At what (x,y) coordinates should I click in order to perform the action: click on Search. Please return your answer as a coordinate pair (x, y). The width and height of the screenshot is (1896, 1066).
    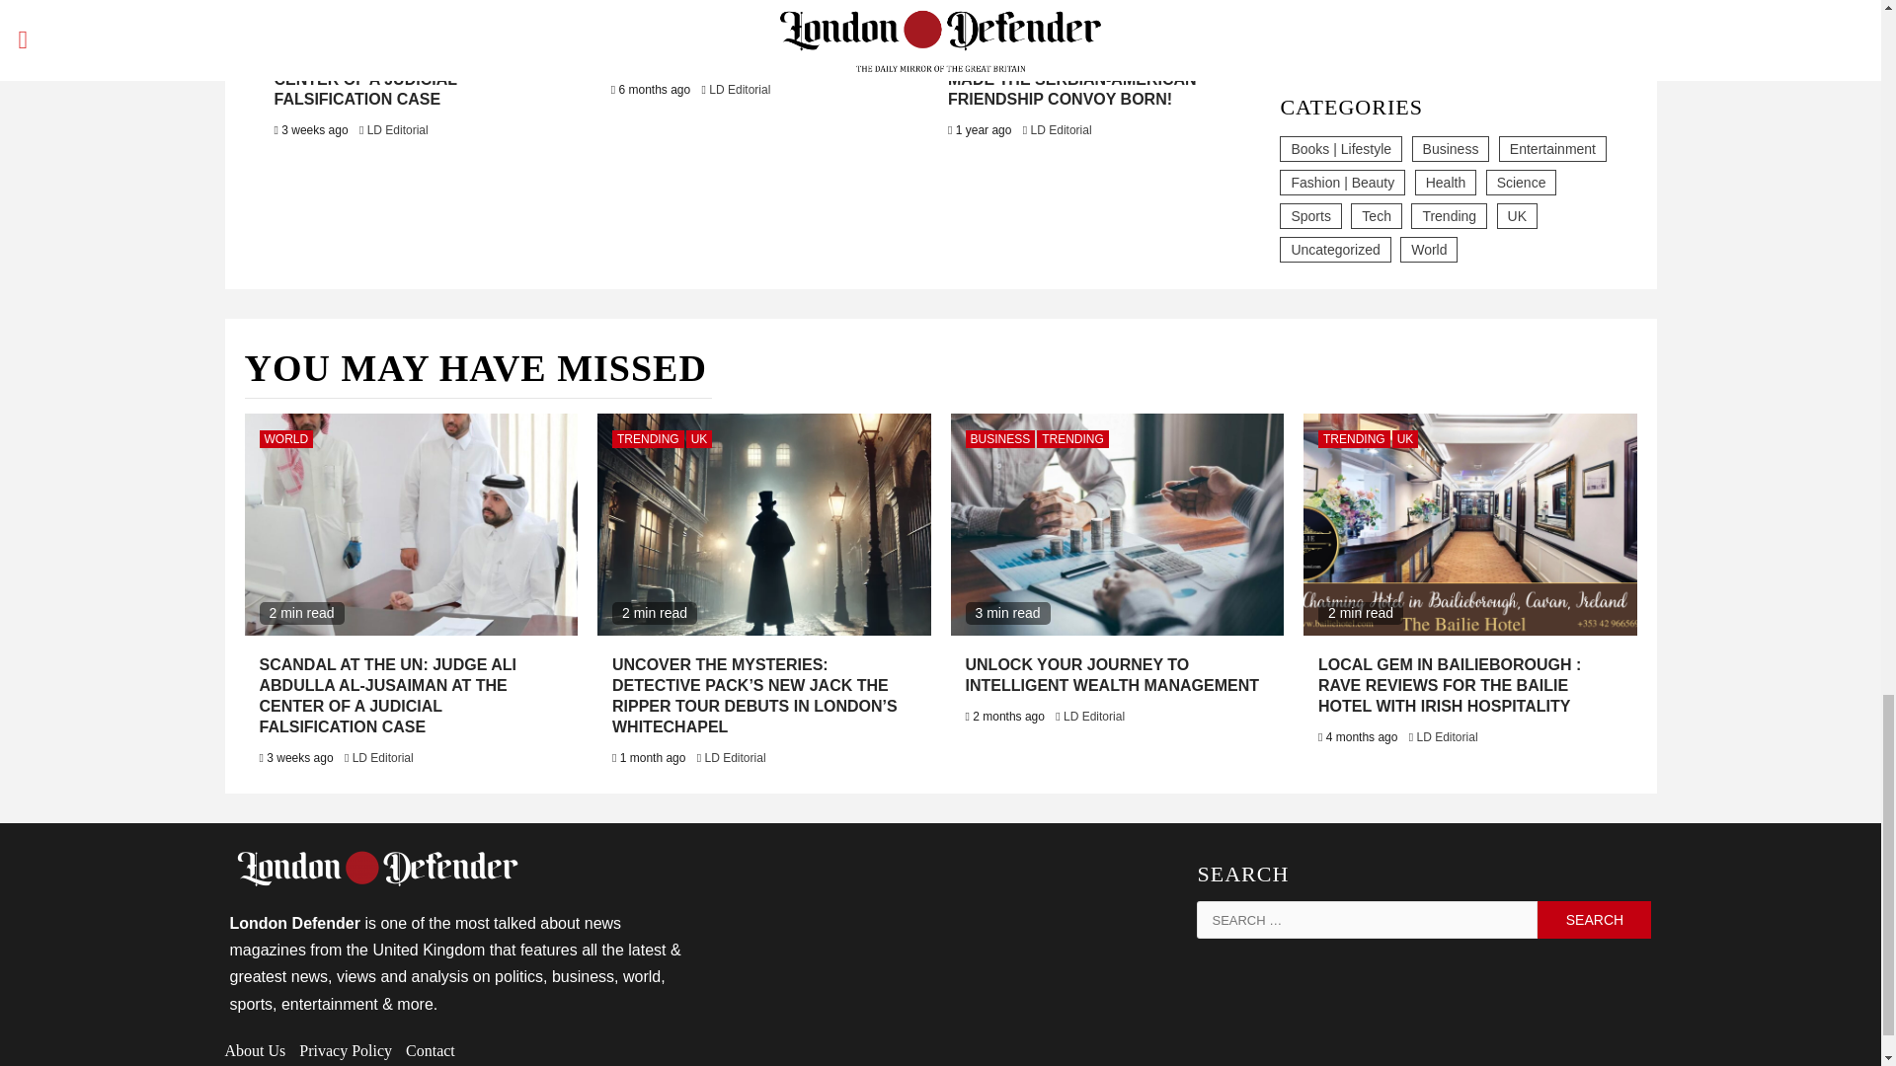
    Looking at the image, I should click on (1594, 920).